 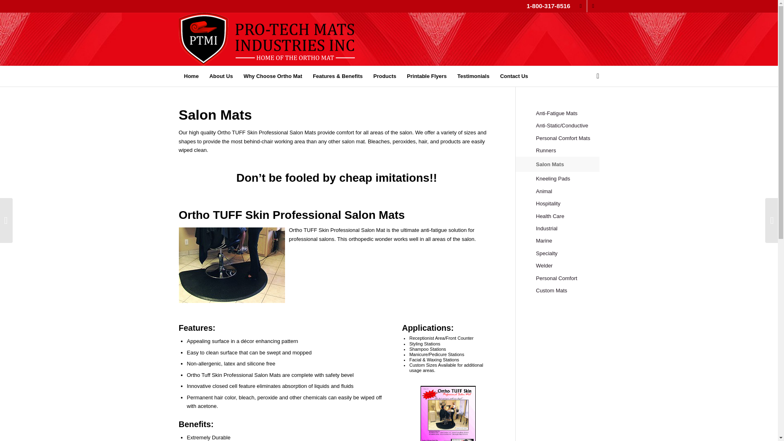 I want to click on Why Choose Ortho Mat, so click(x=273, y=76).